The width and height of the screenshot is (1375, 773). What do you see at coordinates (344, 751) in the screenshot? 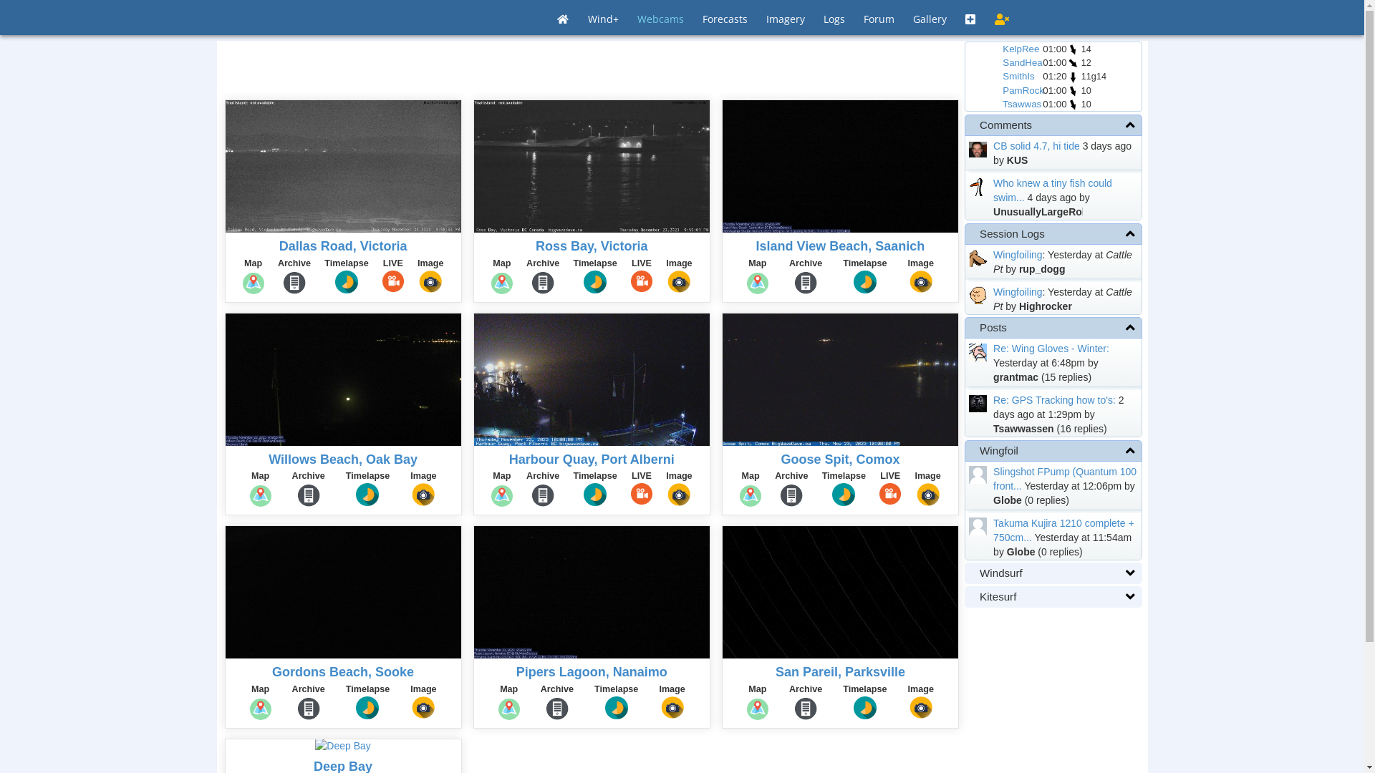
I see `Webcam Image` at bounding box center [344, 751].